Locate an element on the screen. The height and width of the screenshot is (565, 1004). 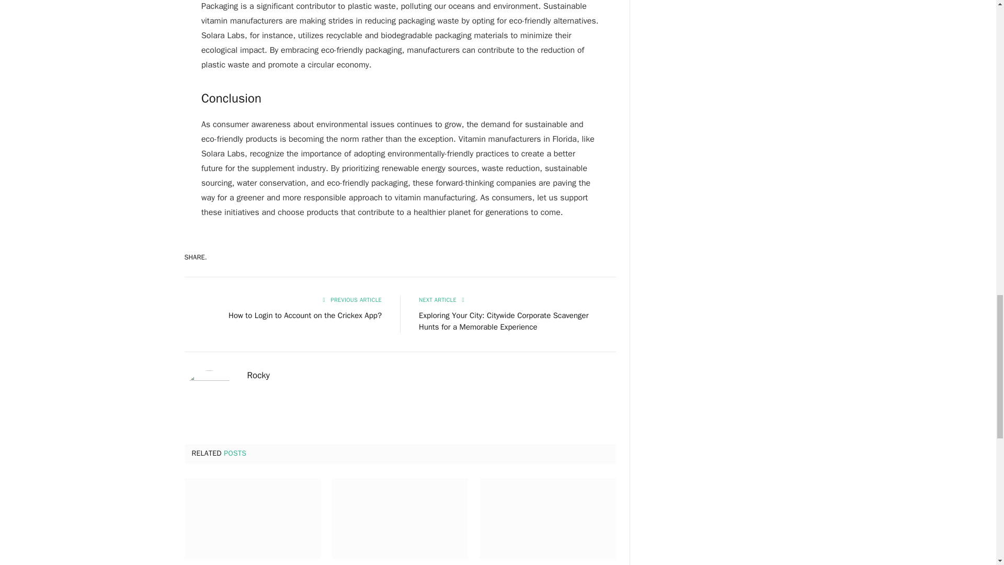
Share on Twitter is located at coordinates (451, 256).